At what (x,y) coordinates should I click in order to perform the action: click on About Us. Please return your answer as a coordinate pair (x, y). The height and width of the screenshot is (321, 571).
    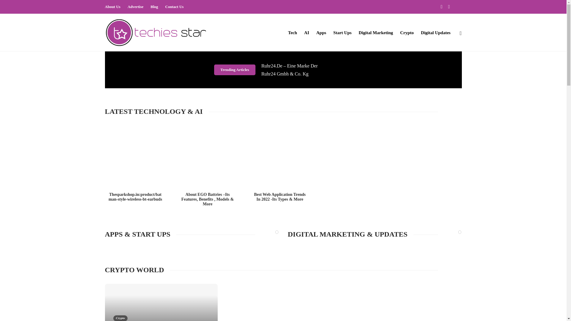
    Looking at the image, I should click on (112, 7).